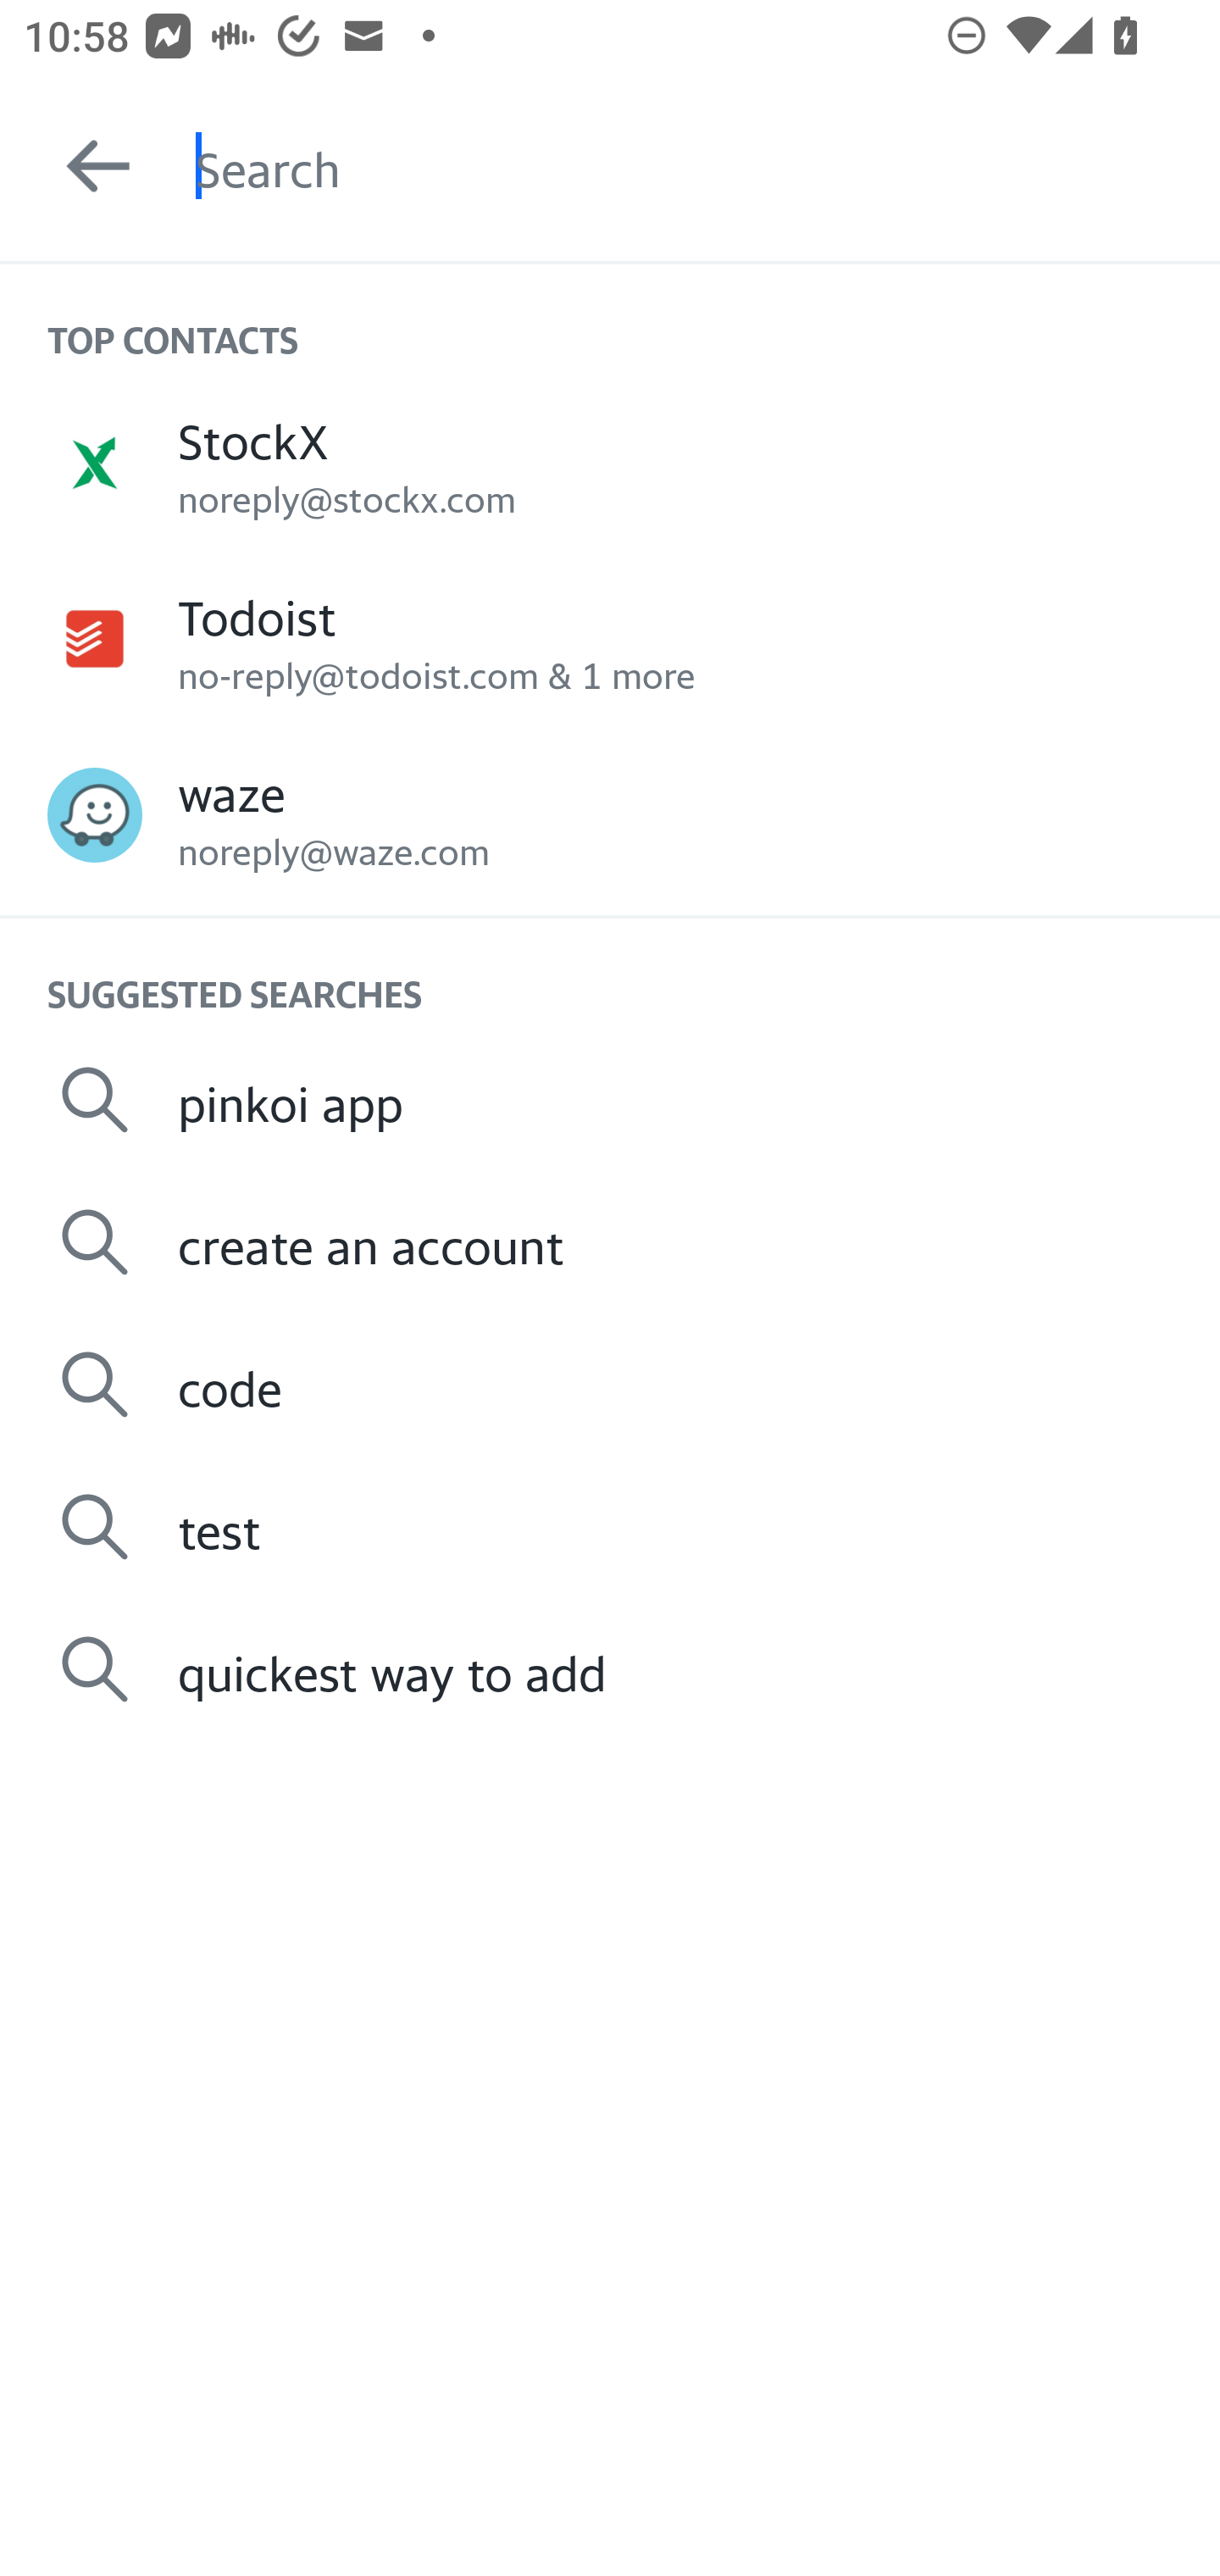  Describe the element at coordinates (610, 1242) in the screenshot. I see `Suggested searches create an account` at that location.